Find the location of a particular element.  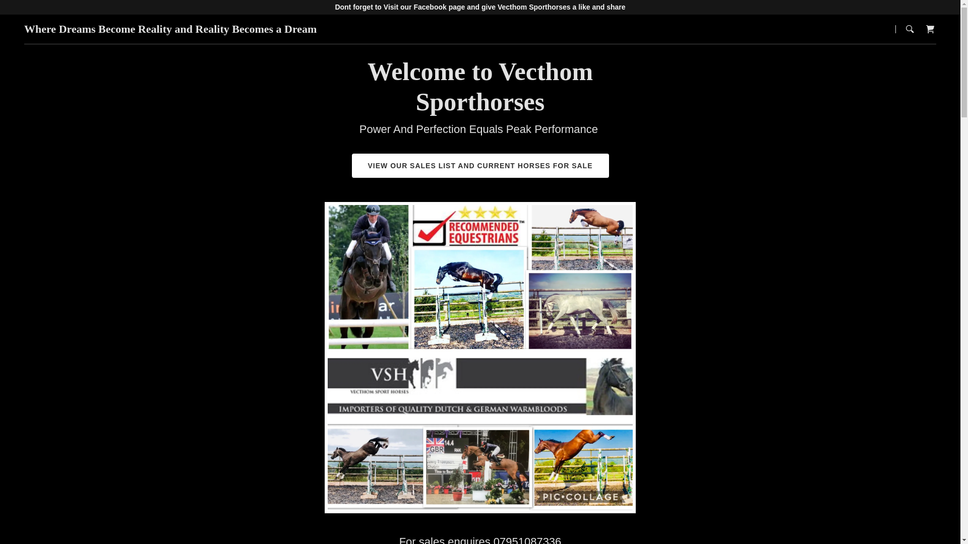

Where Dreams Become Reality and Reality Becomes a Dream is located at coordinates (170, 29).